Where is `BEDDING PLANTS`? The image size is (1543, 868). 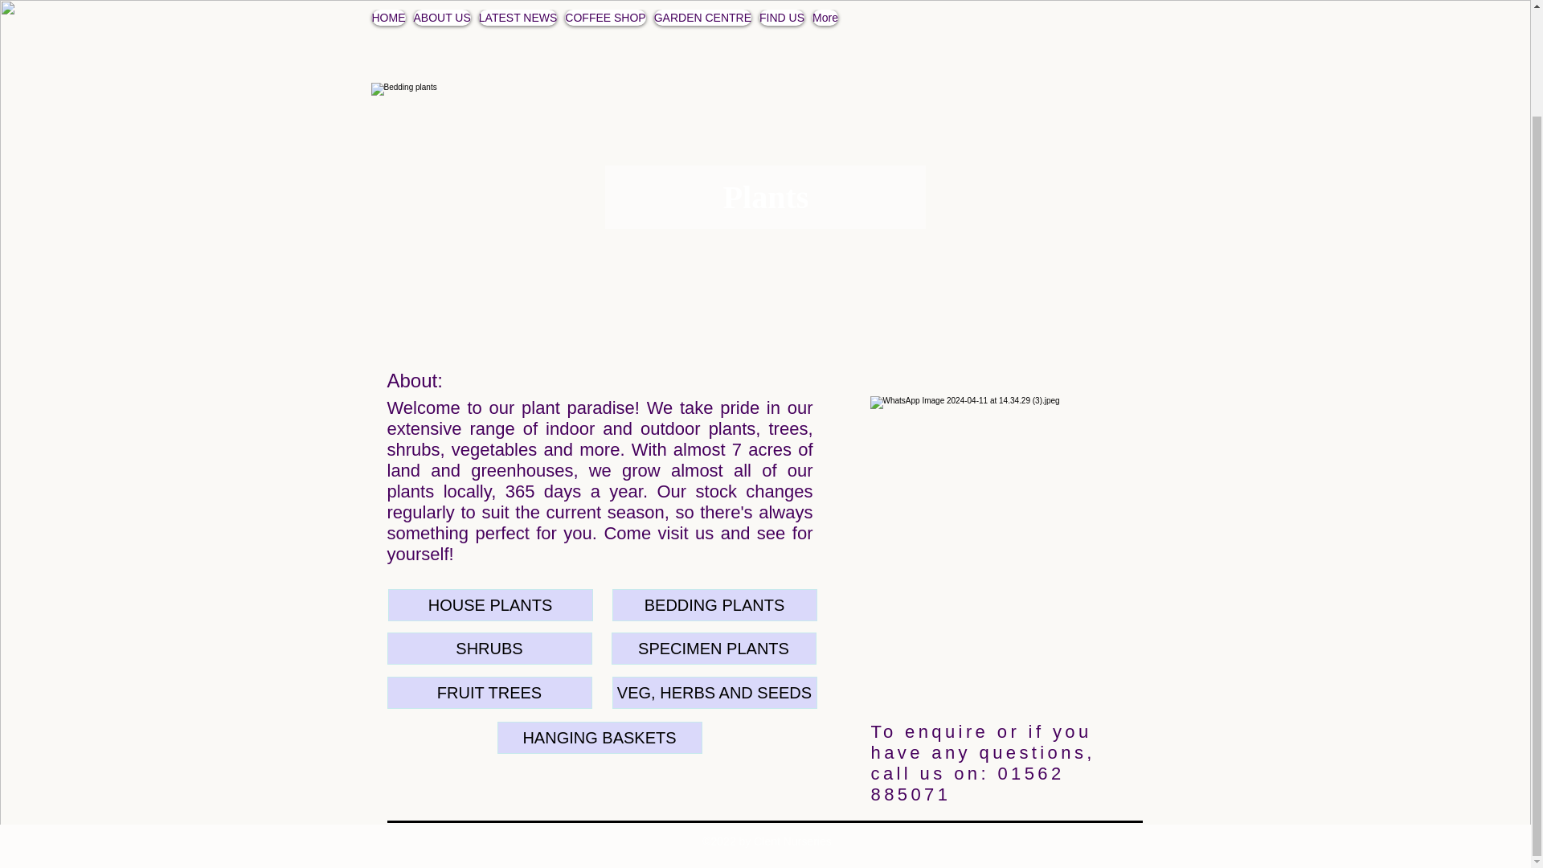
BEDDING PLANTS is located at coordinates (715, 605).